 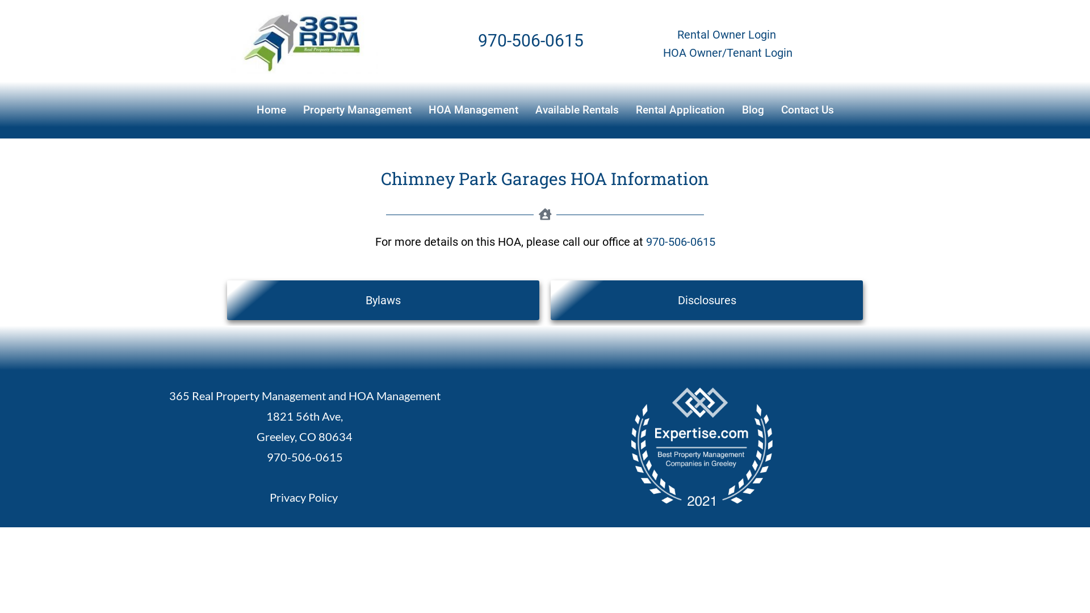 I want to click on Rental Application, so click(x=680, y=110).